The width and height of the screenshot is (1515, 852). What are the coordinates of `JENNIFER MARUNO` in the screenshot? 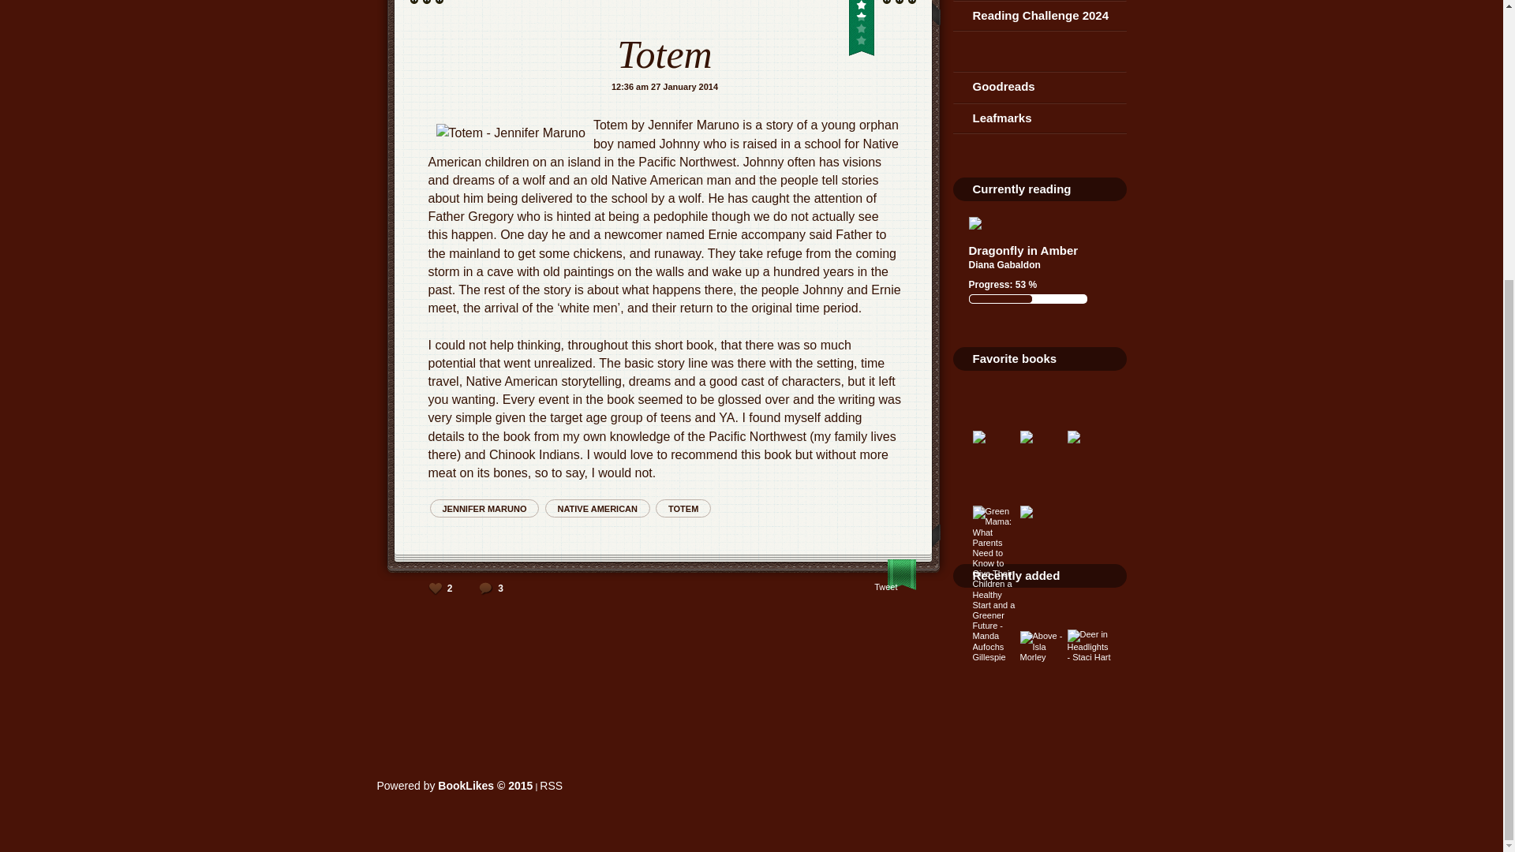 It's located at (484, 508).